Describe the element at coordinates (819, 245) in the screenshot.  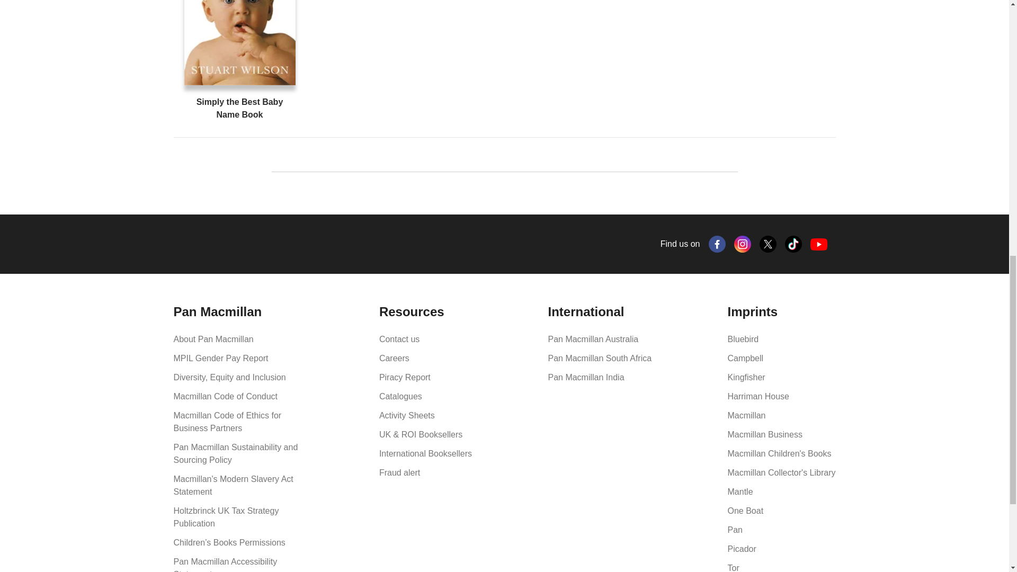
I see `YouTube` at that location.